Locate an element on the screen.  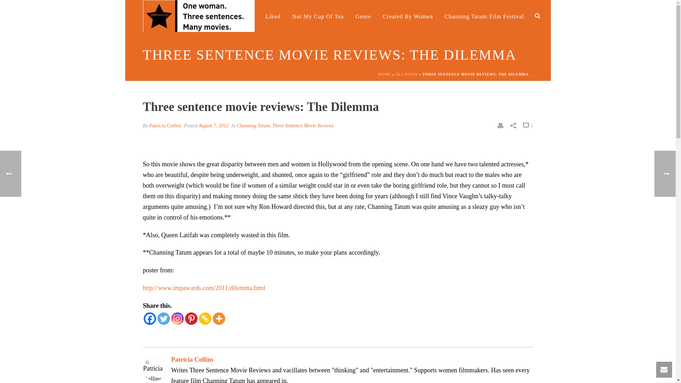
Channing Tatum Film Festival is located at coordinates (485, 16).